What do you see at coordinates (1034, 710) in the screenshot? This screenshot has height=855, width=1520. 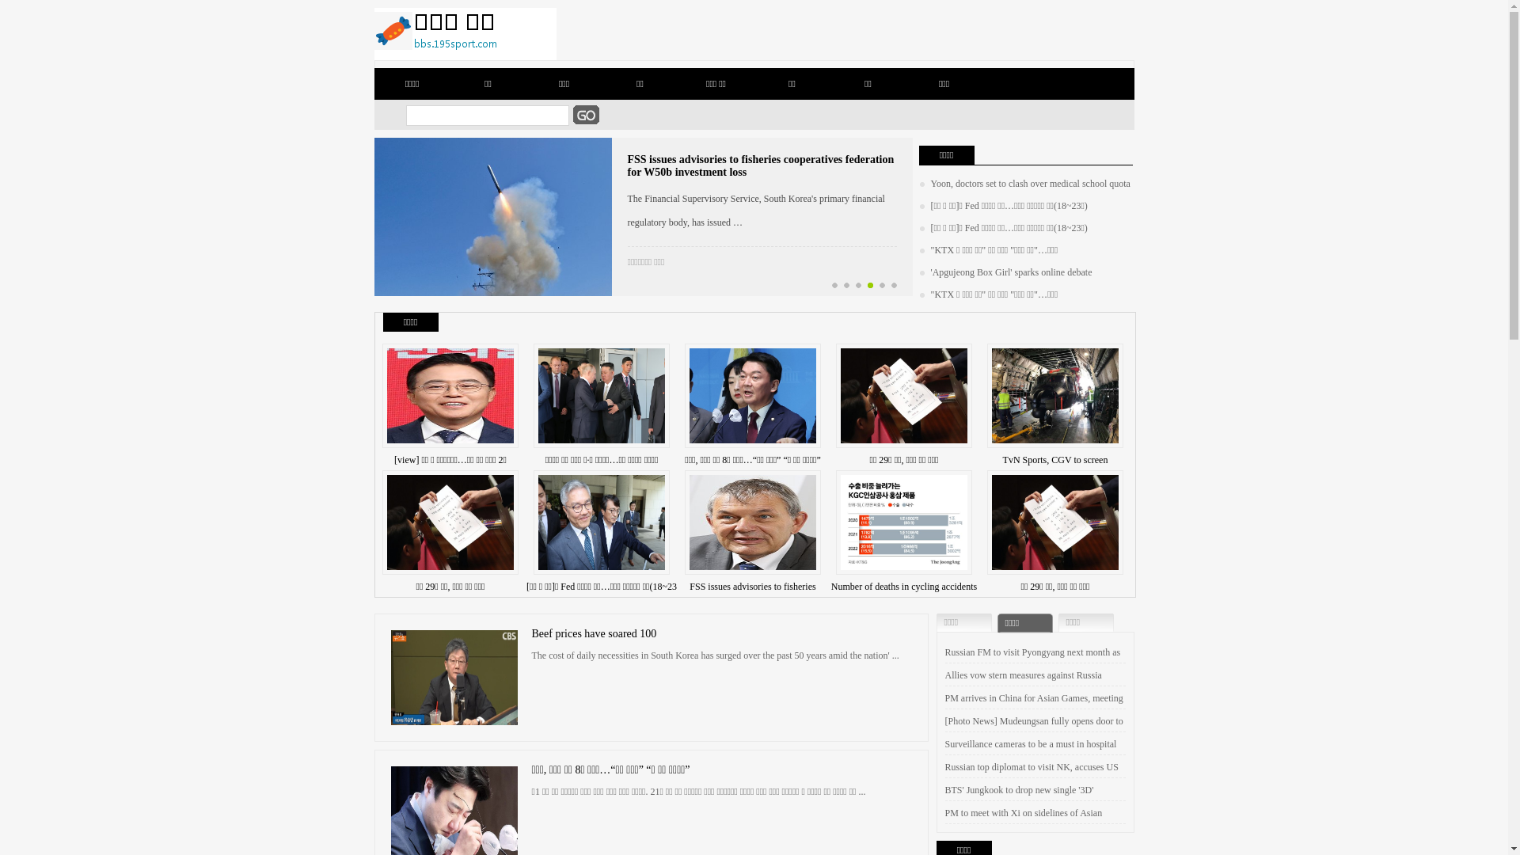 I see `PM arrives in China for Asian Games, meeting with Xi` at bounding box center [1034, 710].